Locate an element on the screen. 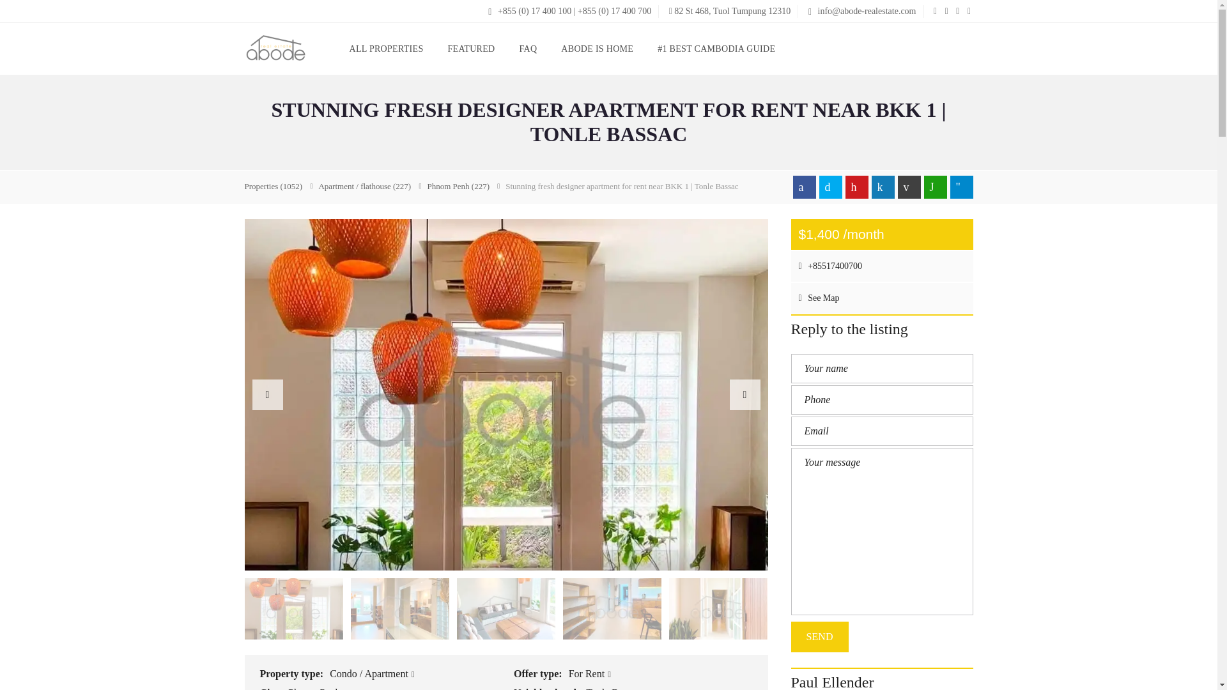 This screenshot has height=690, width=1227. Share on Share on Facebook is located at coordinates (804, 187).